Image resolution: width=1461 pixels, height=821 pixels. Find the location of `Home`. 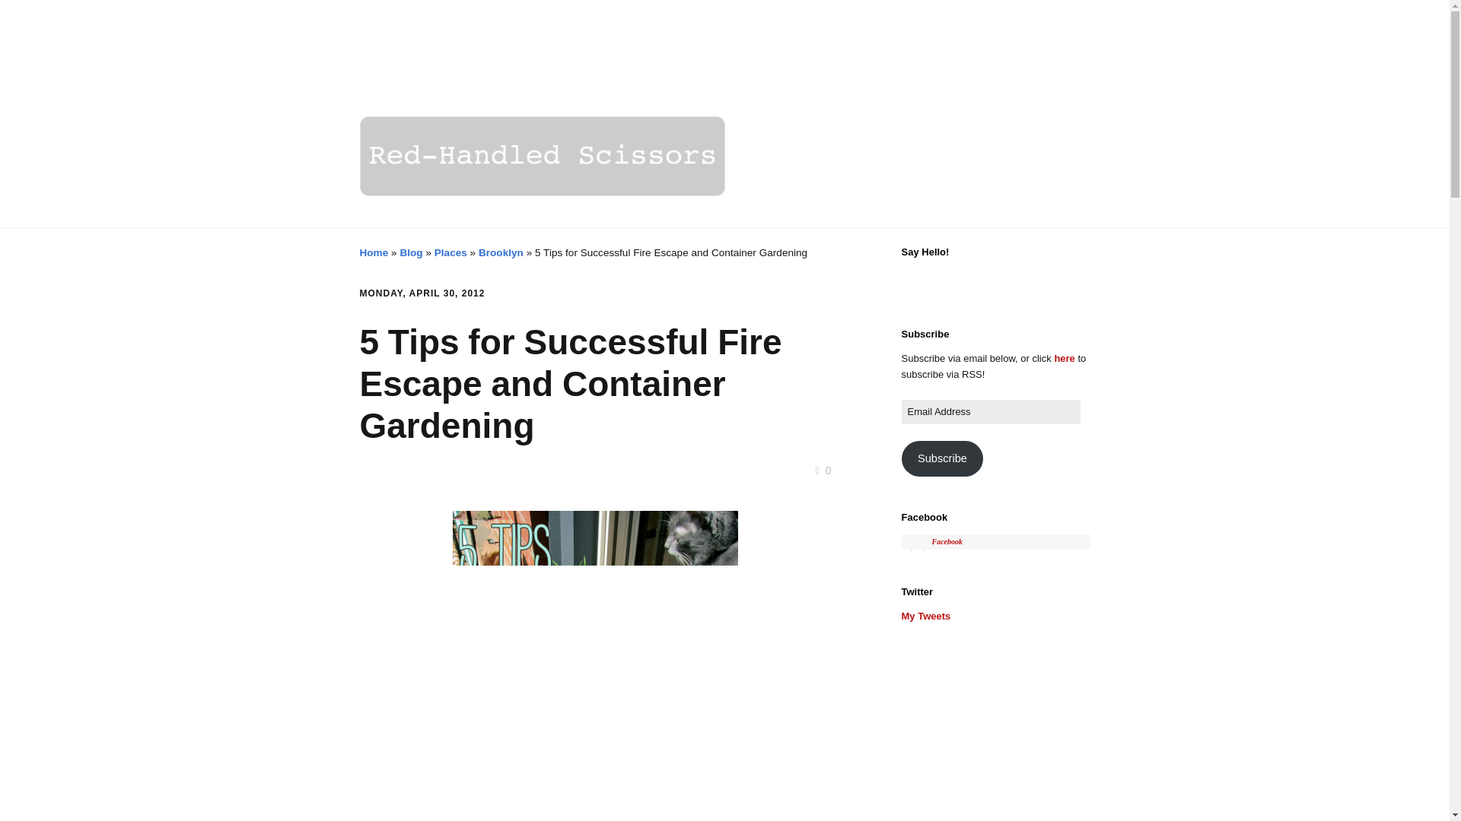

Home is located at coordinates (374, 252).